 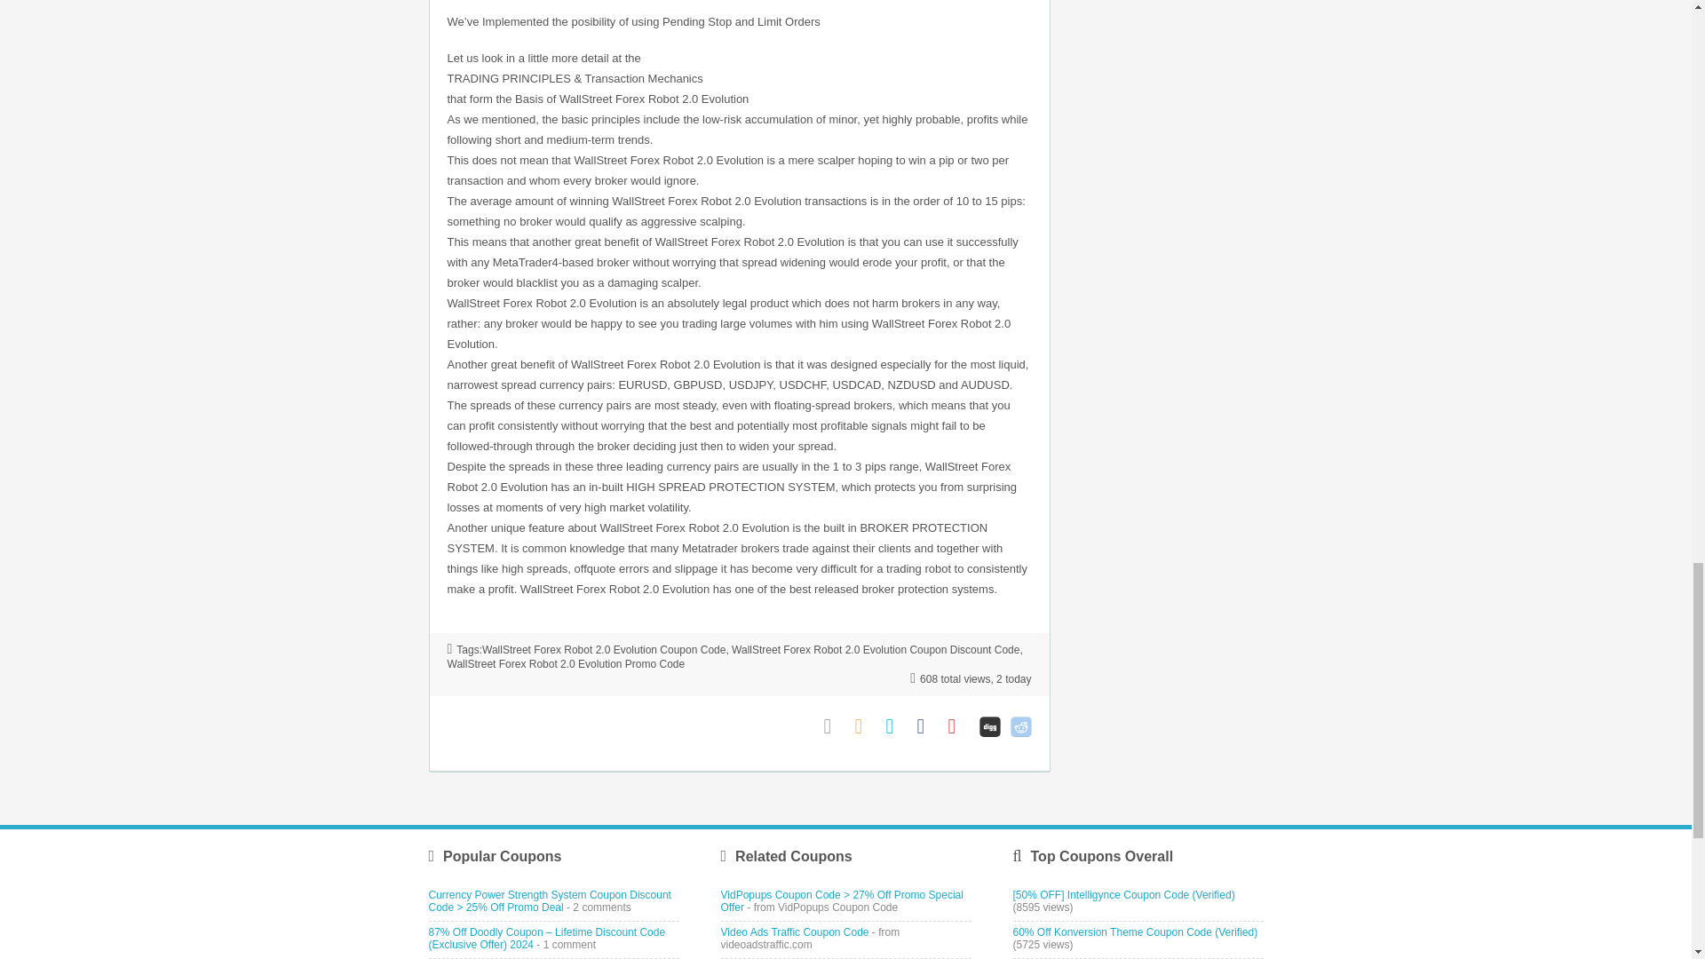 What do you see at coordinates (835, 726) in the screenshot?
I see `Email to Friend` at bounding box center [835, 726].